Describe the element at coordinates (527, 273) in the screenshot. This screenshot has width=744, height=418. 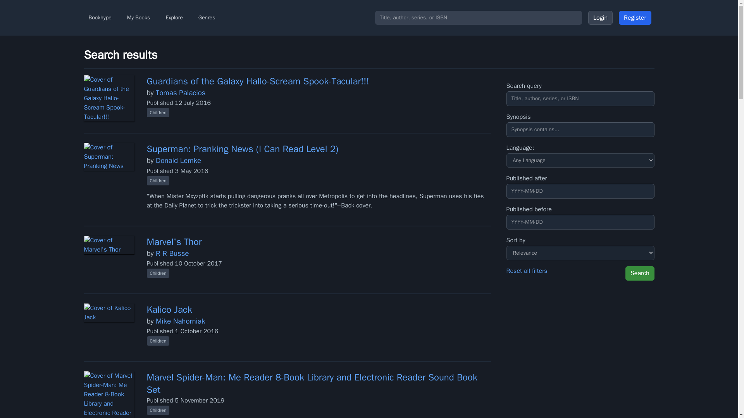
I see `Reset all filters` at that location.